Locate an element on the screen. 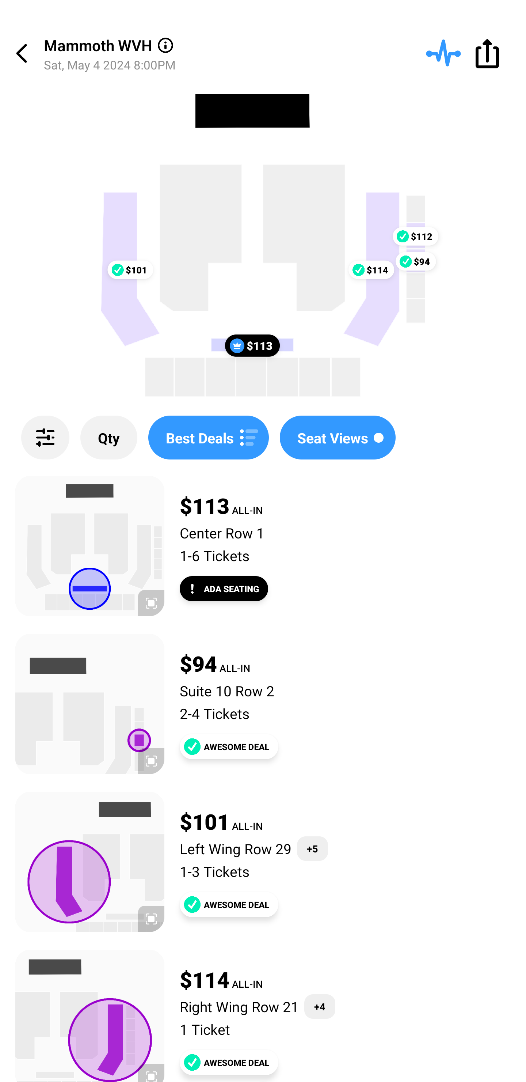 The width and height of the screenshot is (526, 1082). AWESOME DEAL is located at coordinates (229, 904).